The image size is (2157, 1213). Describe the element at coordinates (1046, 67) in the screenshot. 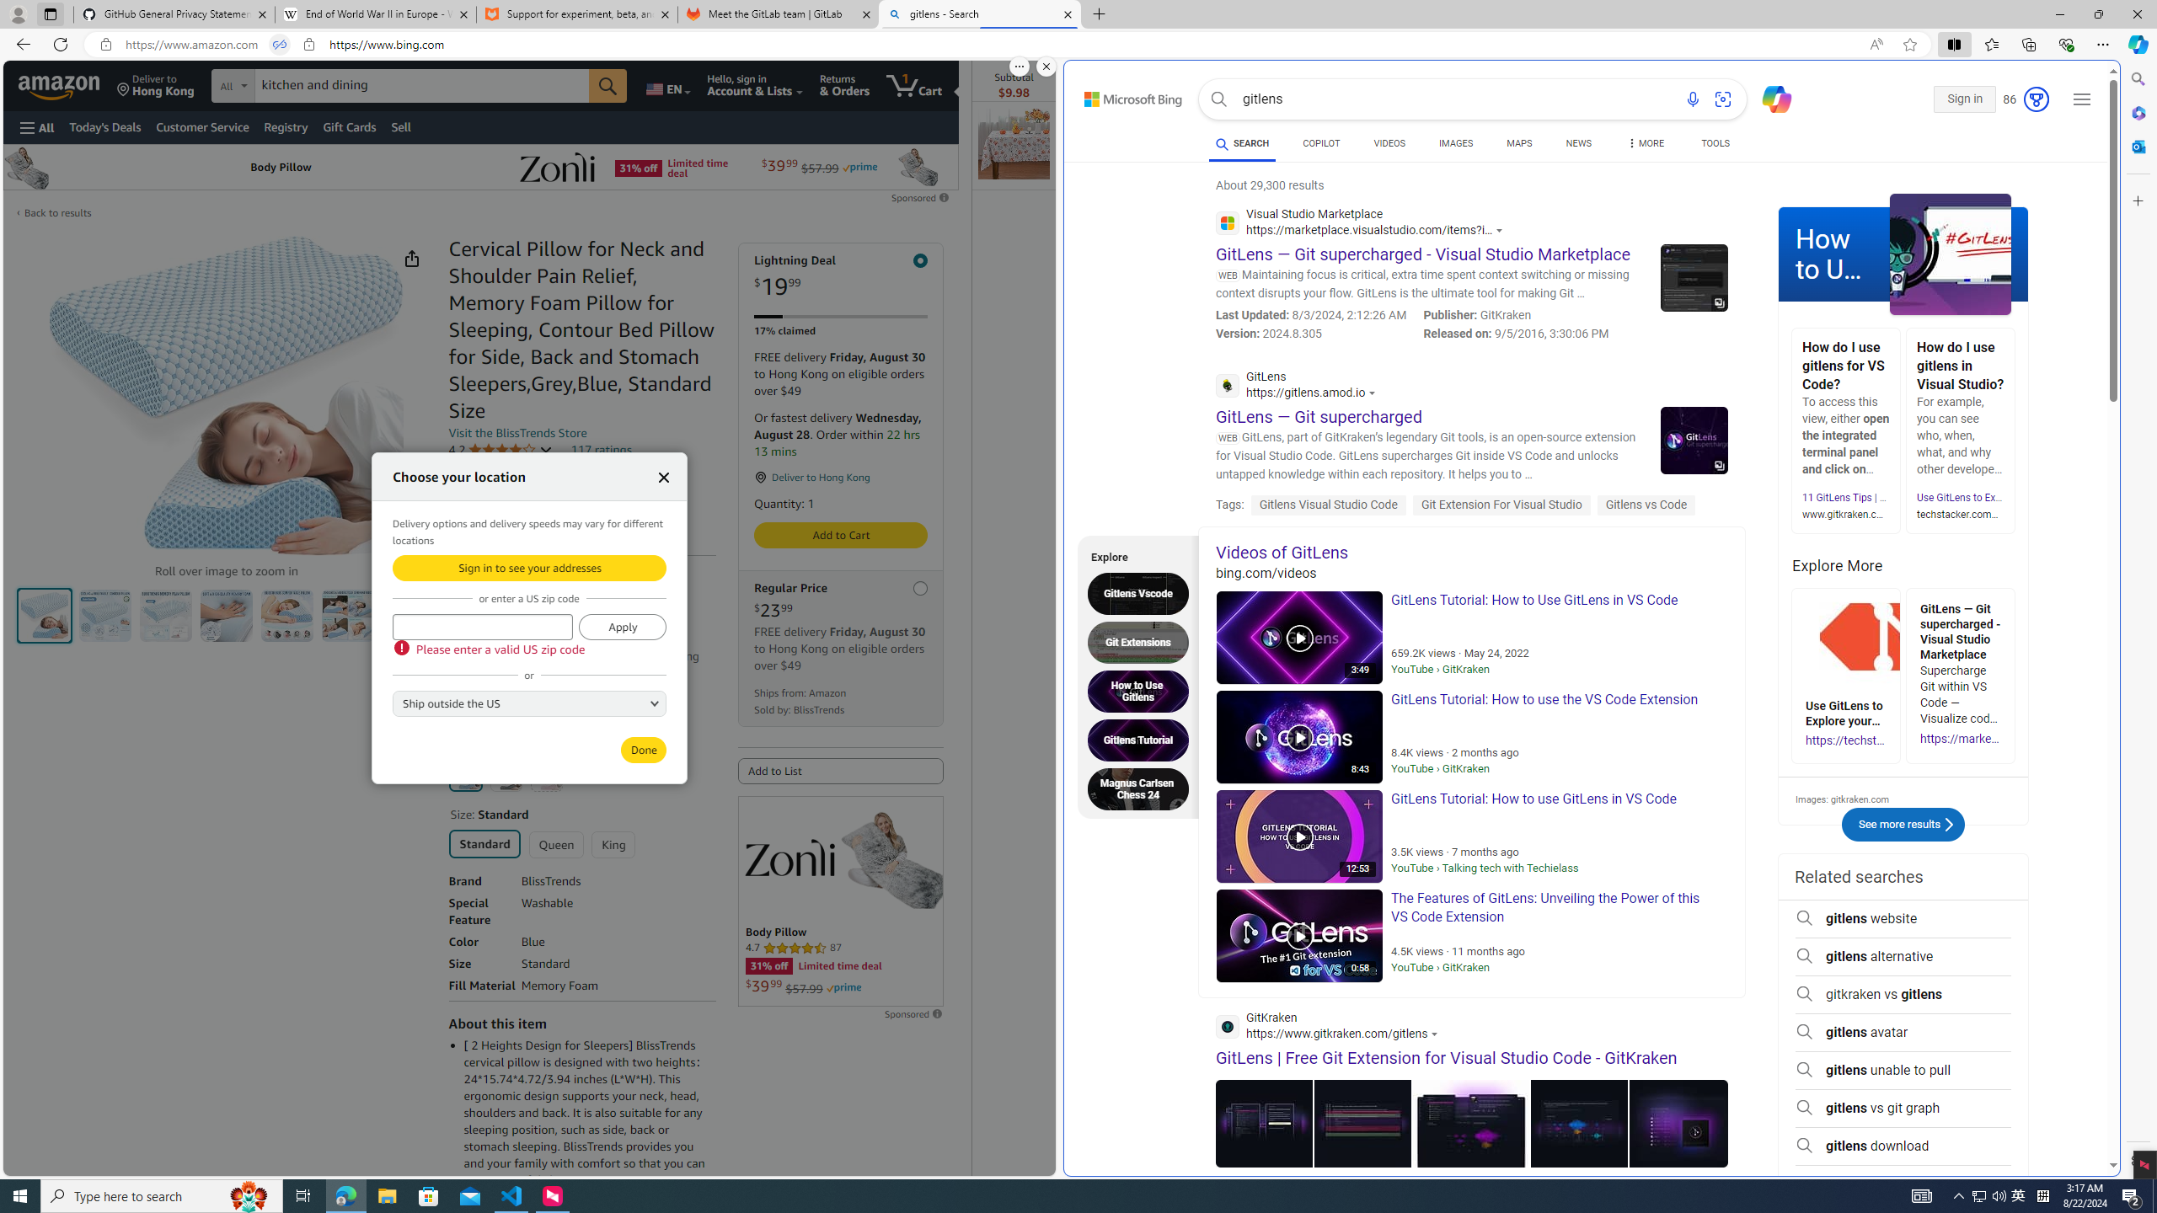

I see `Close split screen.` at that location.